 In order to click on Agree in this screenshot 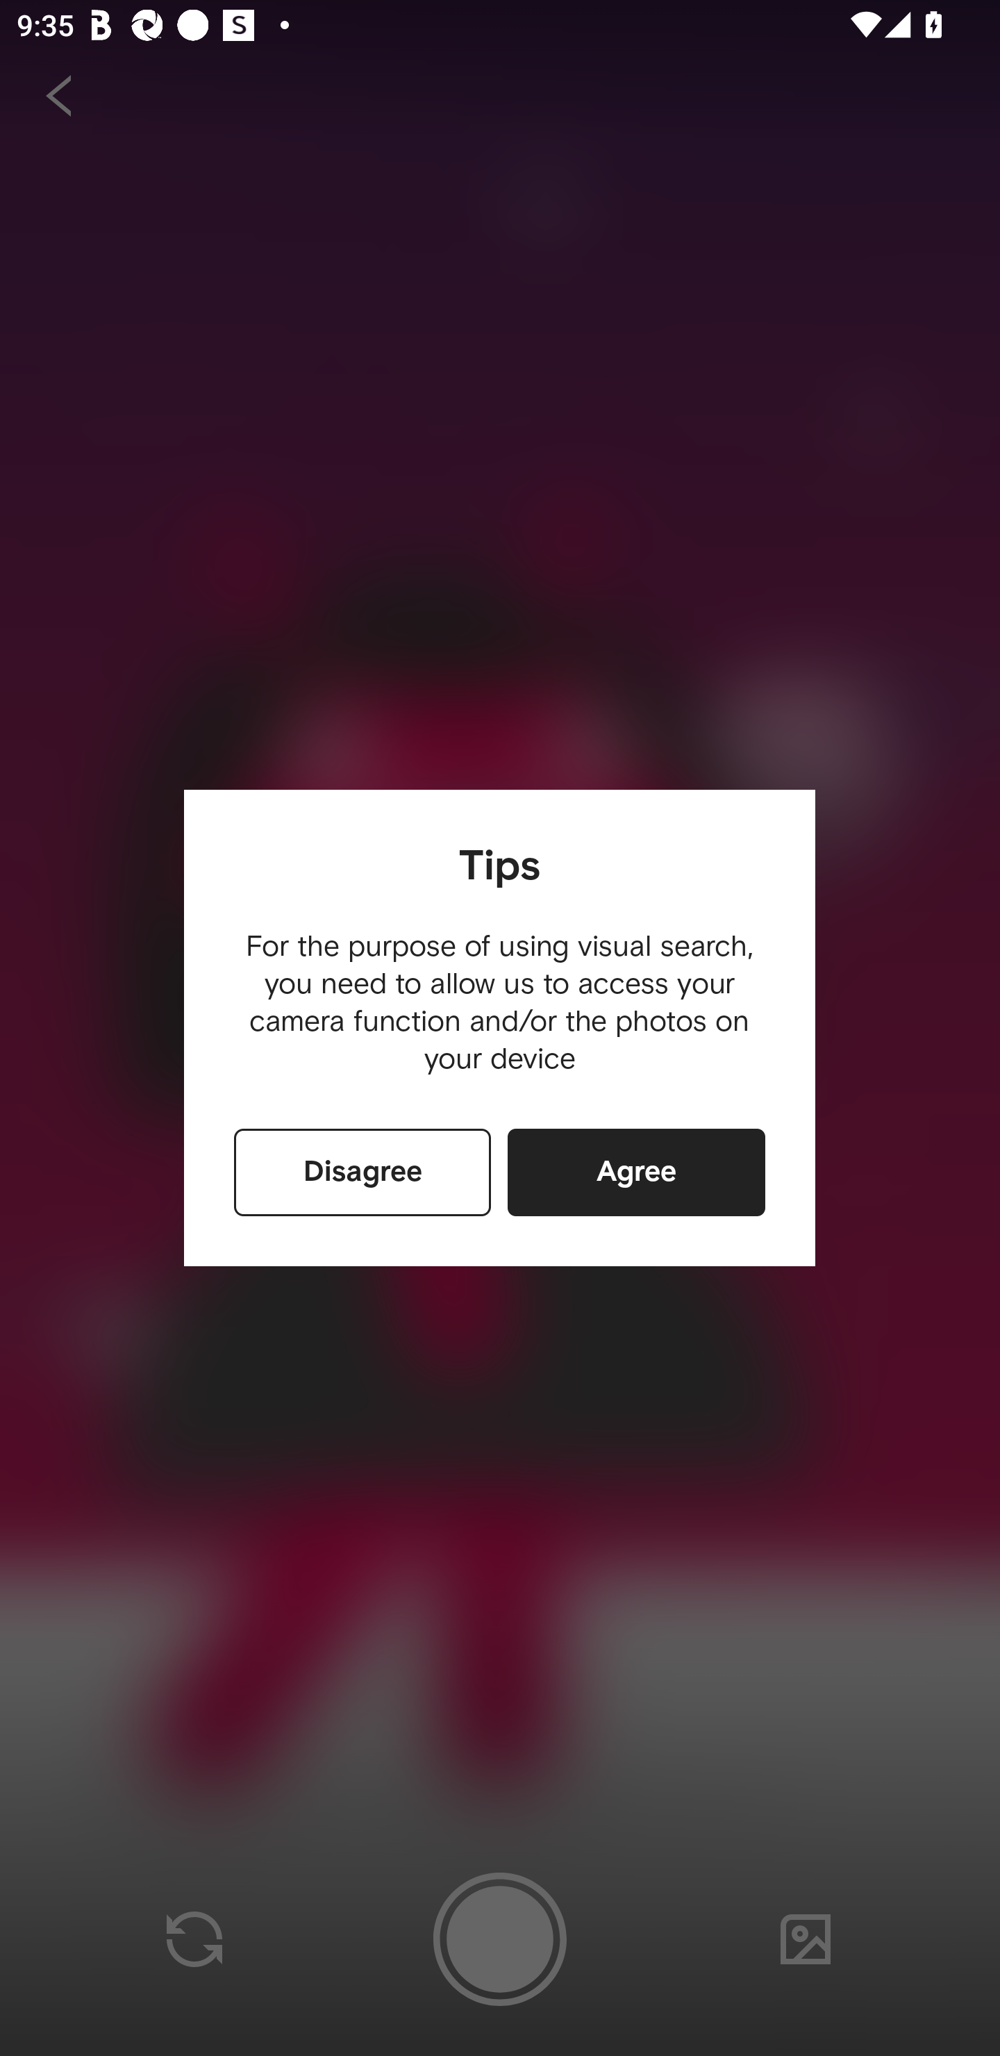, I will do `click(636, 1172)`.